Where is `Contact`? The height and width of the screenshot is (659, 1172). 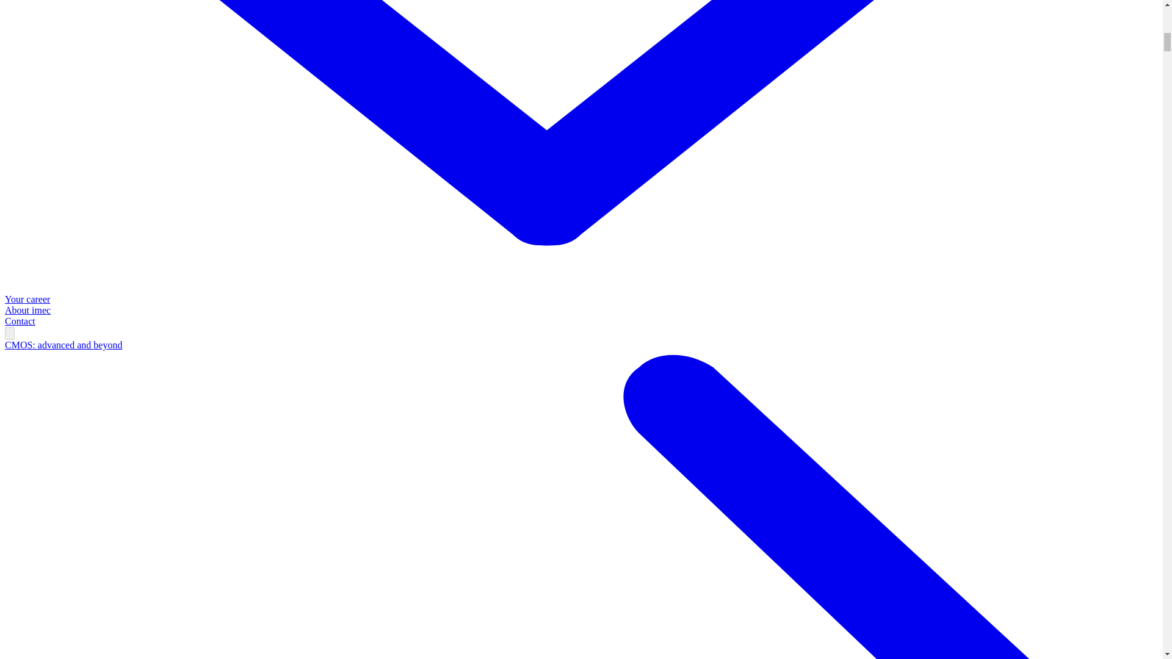 Contact is located at coordinates (20, 321).